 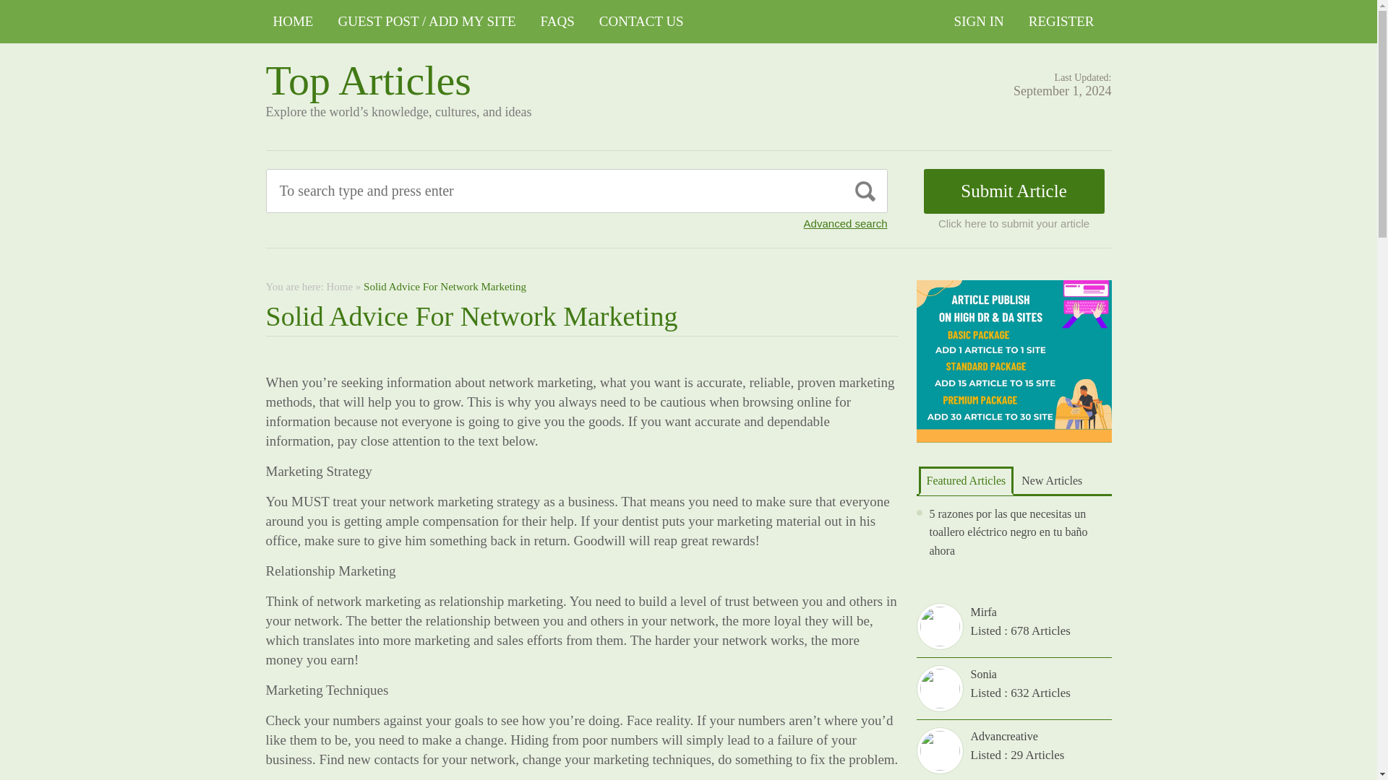 What do you see at coordinates (1052, 480) in the screenshot?
I see `New Articles` at bounding box center [1052, 480].